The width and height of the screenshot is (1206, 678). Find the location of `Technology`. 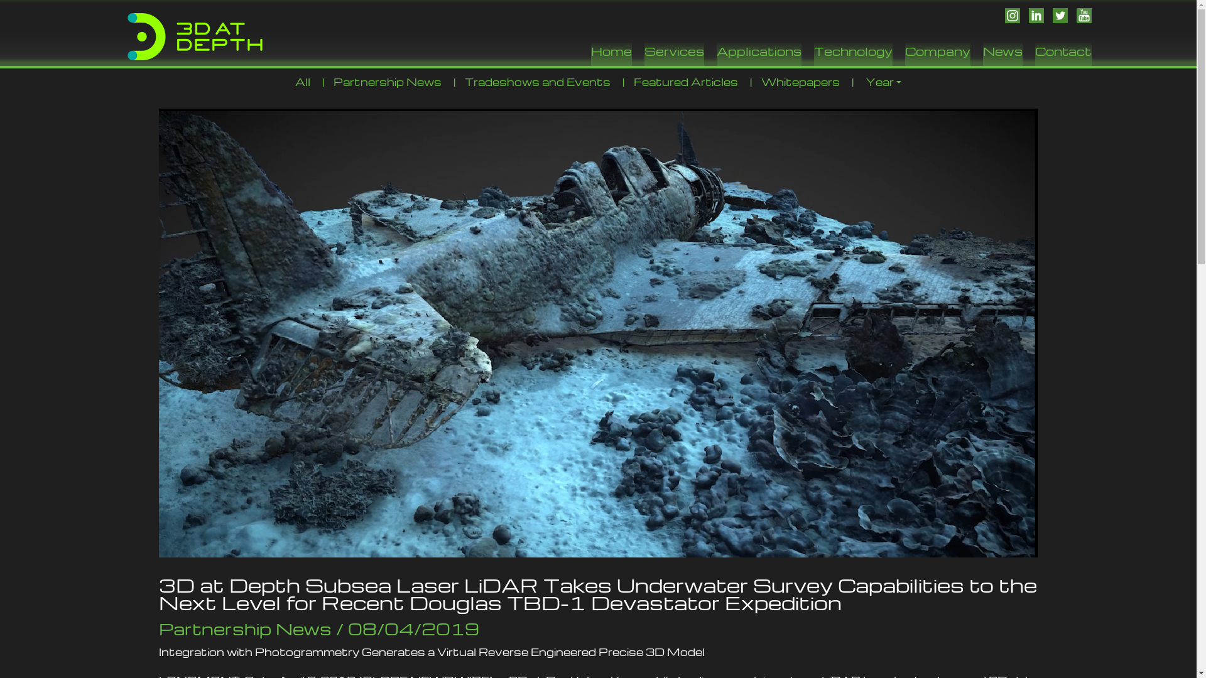

Technology is located at coordinates (853, 54).